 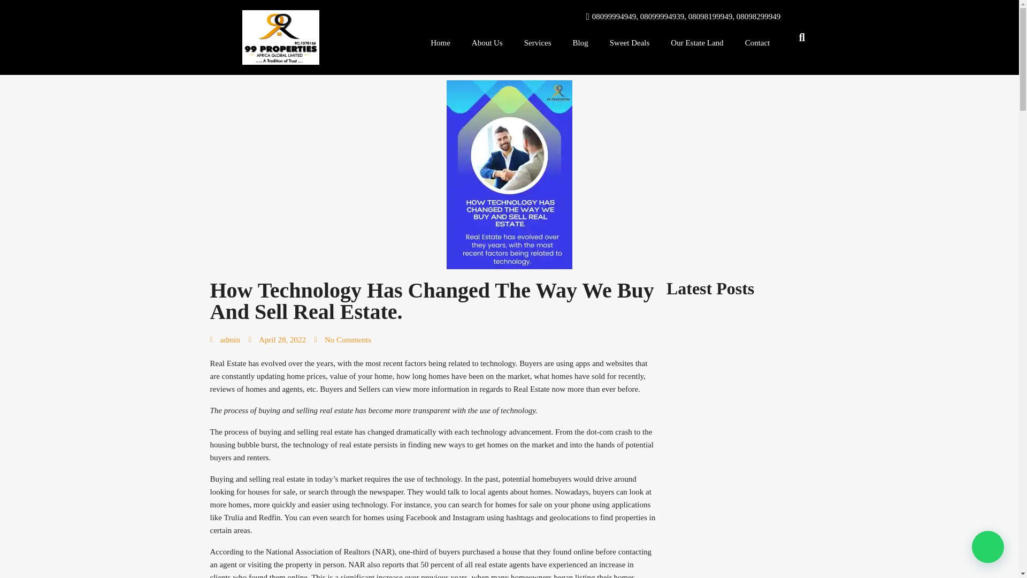 I want to click on Our Estate Land, so click(x=697, y=43).